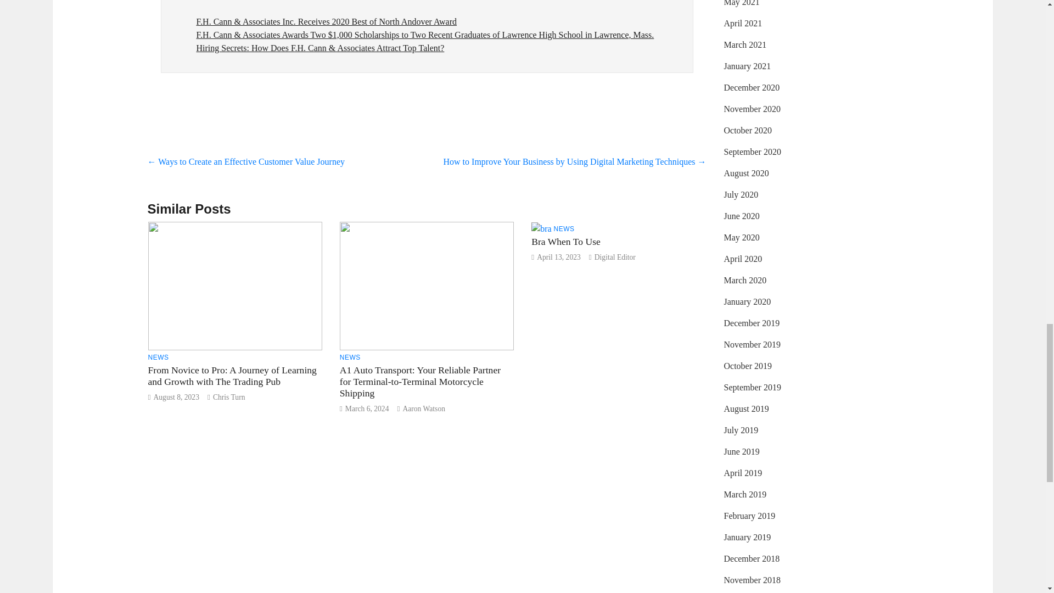  I want to click on Chris Turn, so click(229, 398).